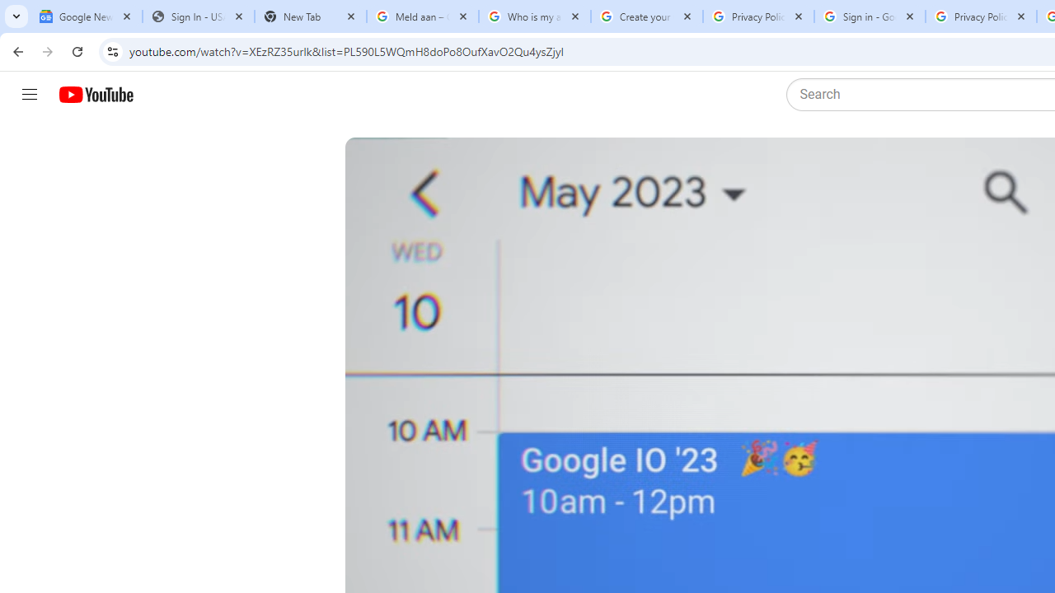 Image resolution: width=1055 pixels, height=593 pixels. I want to click on Sign in - Google Accounts, so click(870, 16).